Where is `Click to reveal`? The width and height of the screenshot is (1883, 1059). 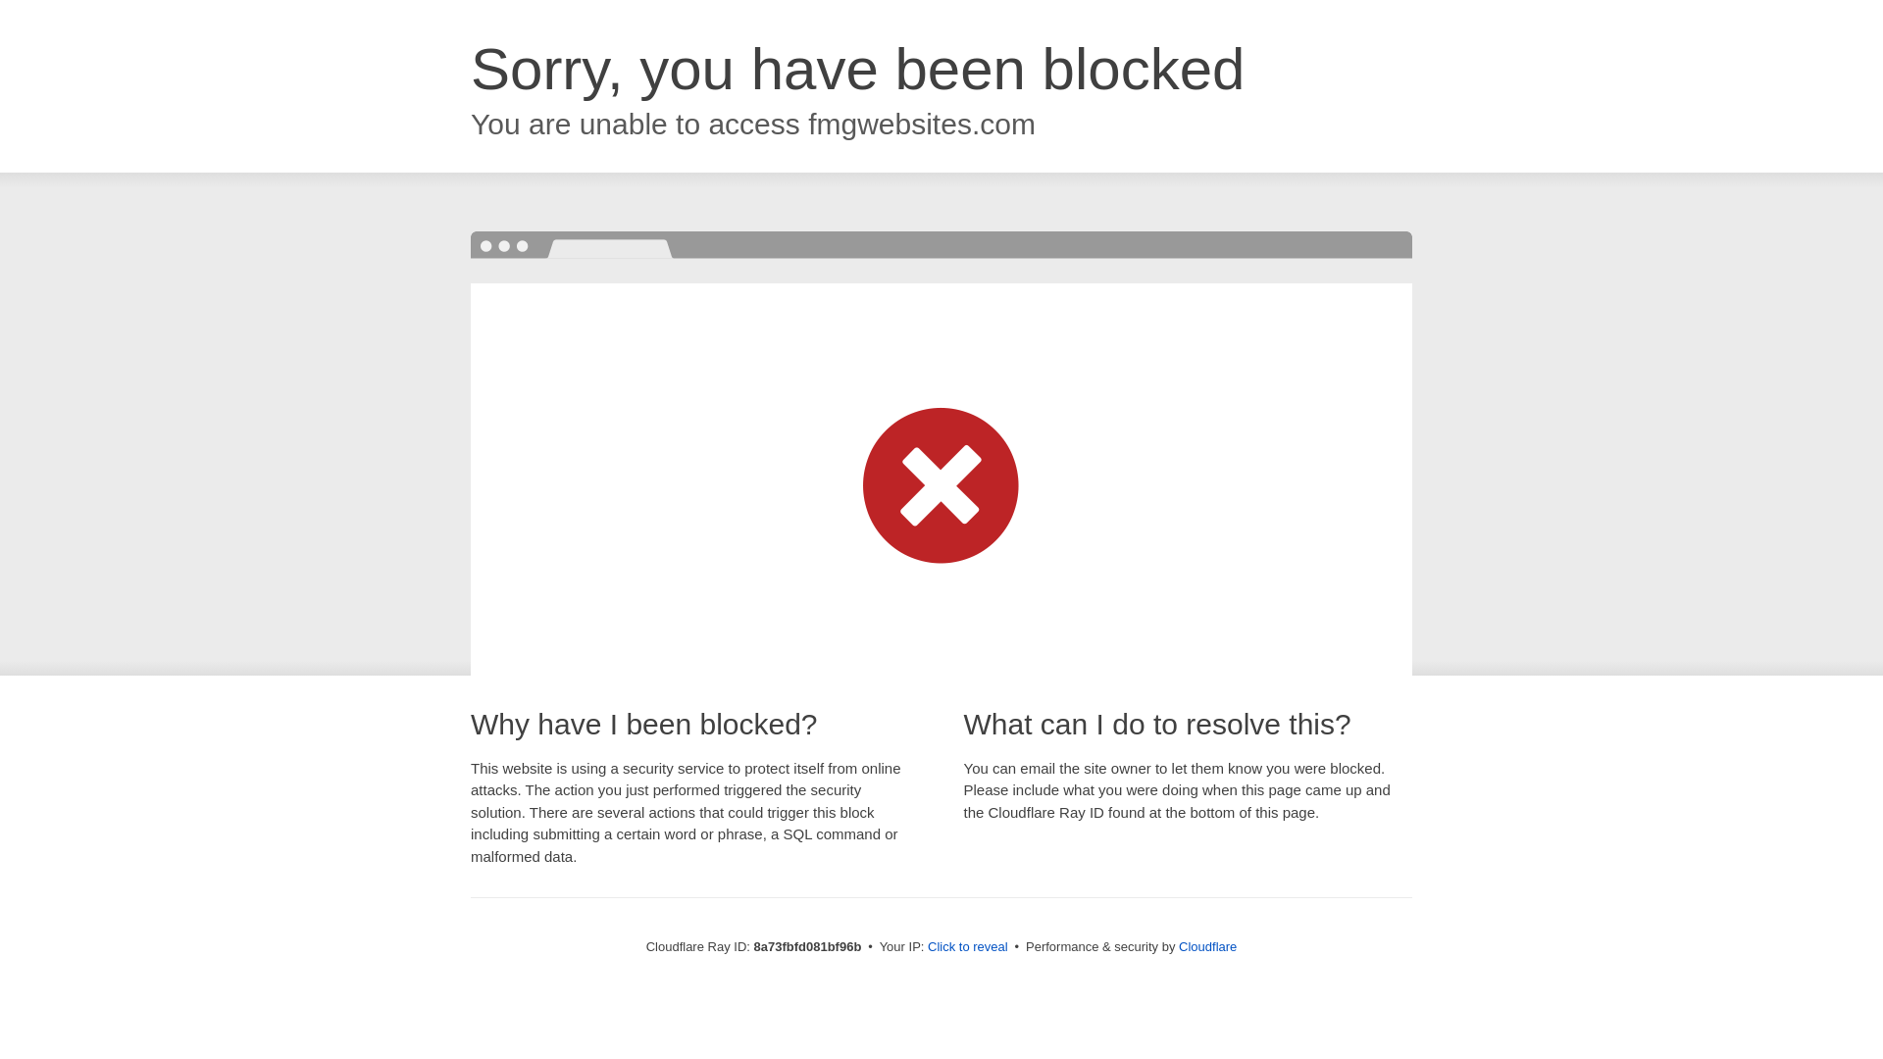 Click to reveal is located at coordinates (967, 947).